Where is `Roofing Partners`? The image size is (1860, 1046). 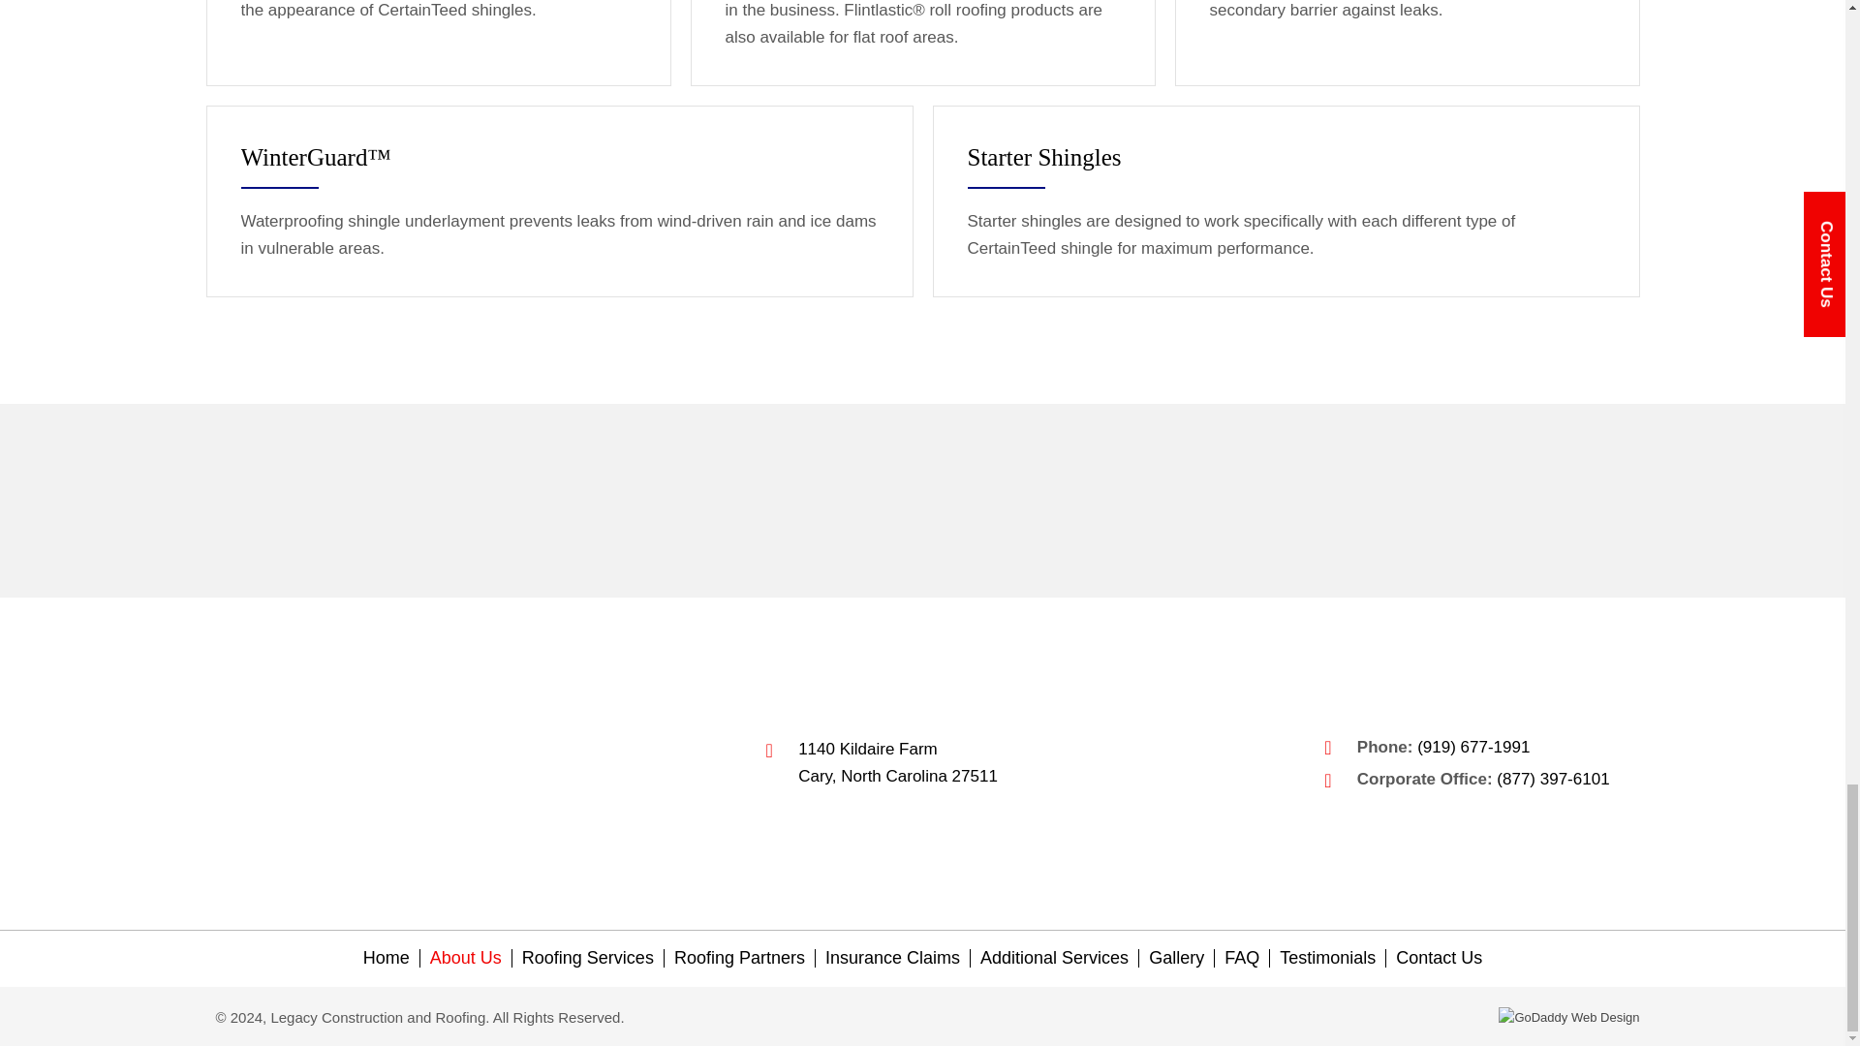 Roofing Partners is located at coordinates (738, 958).